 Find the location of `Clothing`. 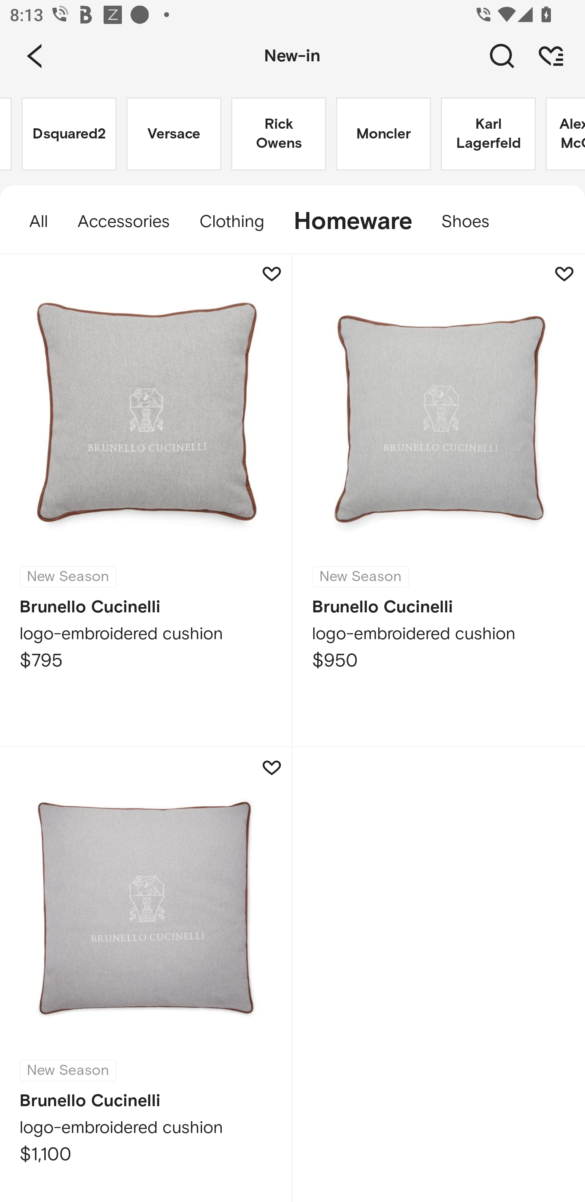

Clothing is located at coordinates (231, 222).